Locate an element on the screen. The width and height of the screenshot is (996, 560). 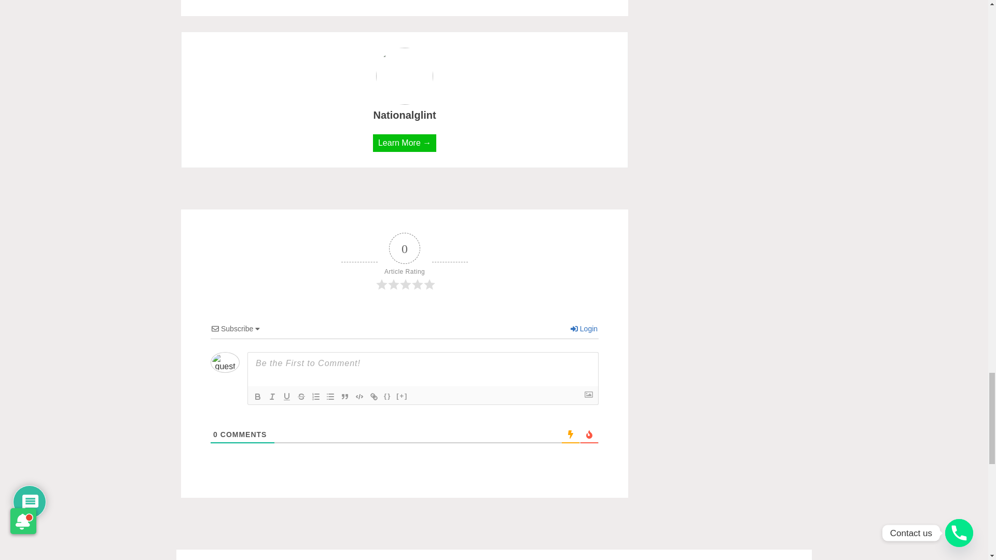
Ordered List is located at coordinates (315, 396).